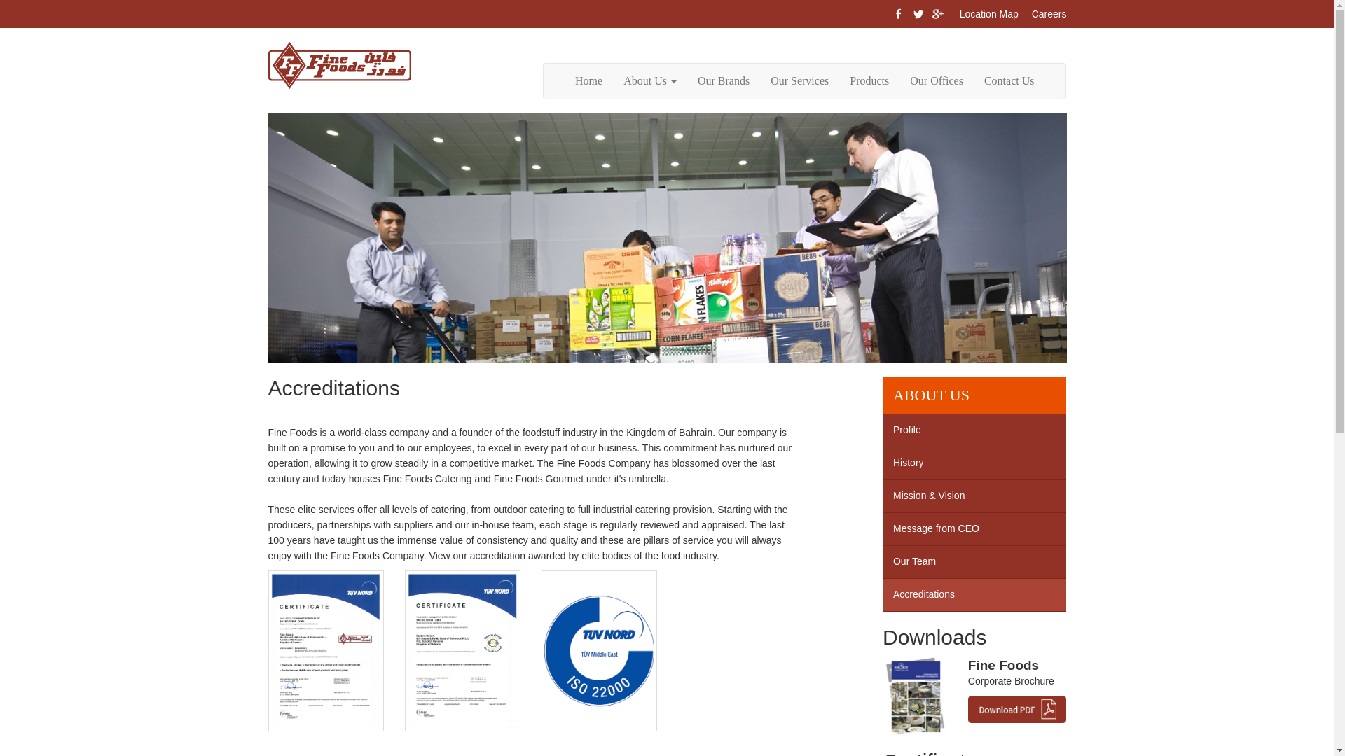 Image resolution: width=1345 pixels, height=756 pixels. What do you see at coordinates (974, 430) in the screenshot?
I see `Profile` at bounding box center [974, 430].